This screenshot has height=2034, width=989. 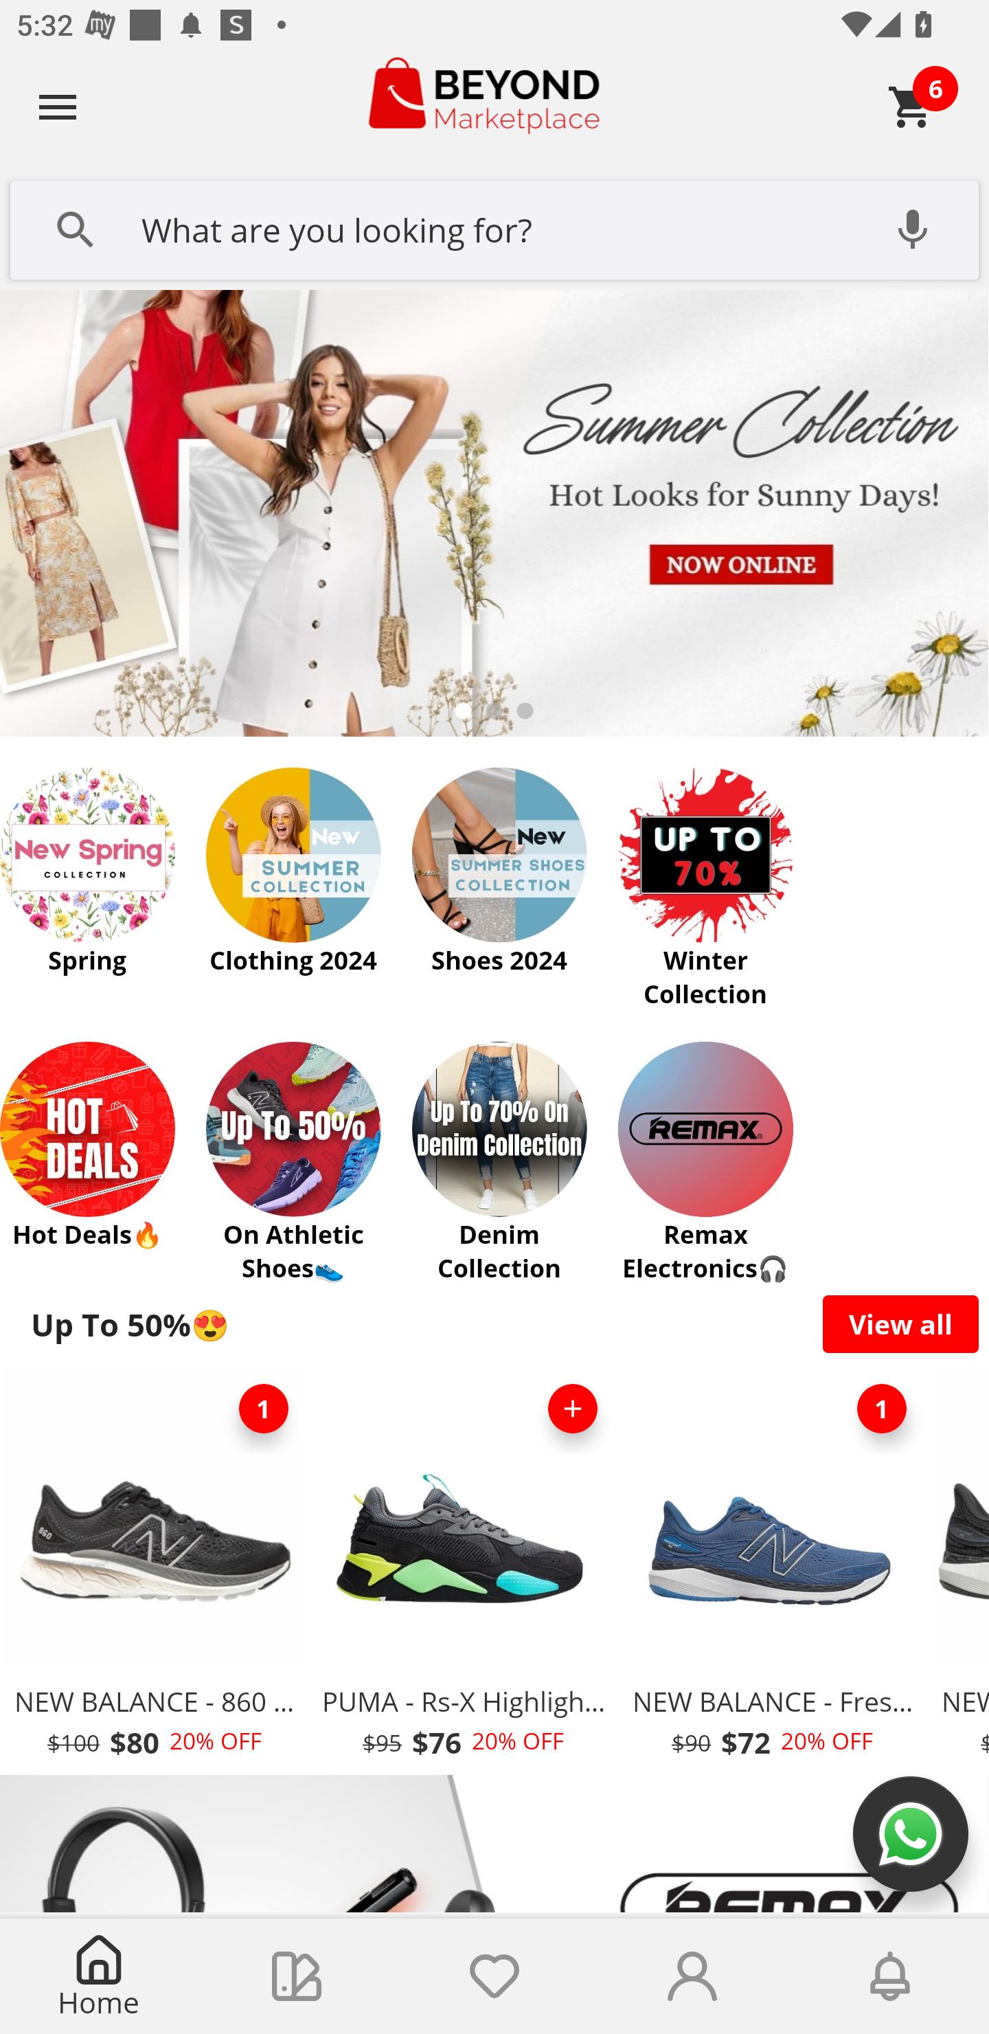 What do you see at coordinates (58, 107) in the screenshot?
I see `Navigate up` at bounding box center [58, 107].